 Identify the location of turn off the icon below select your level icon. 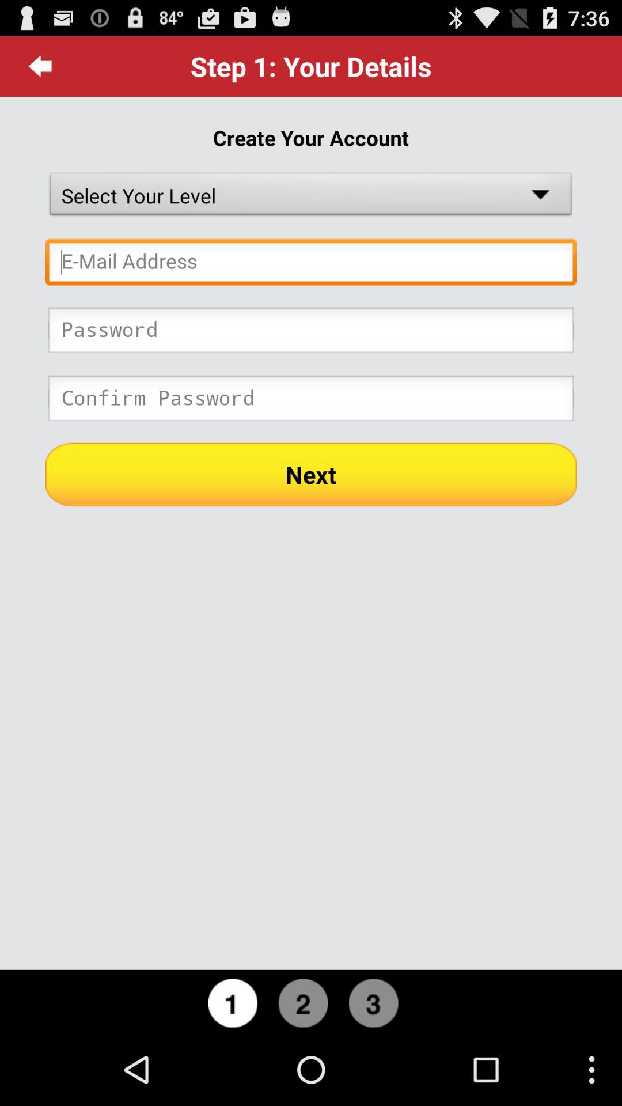
(311, 265).